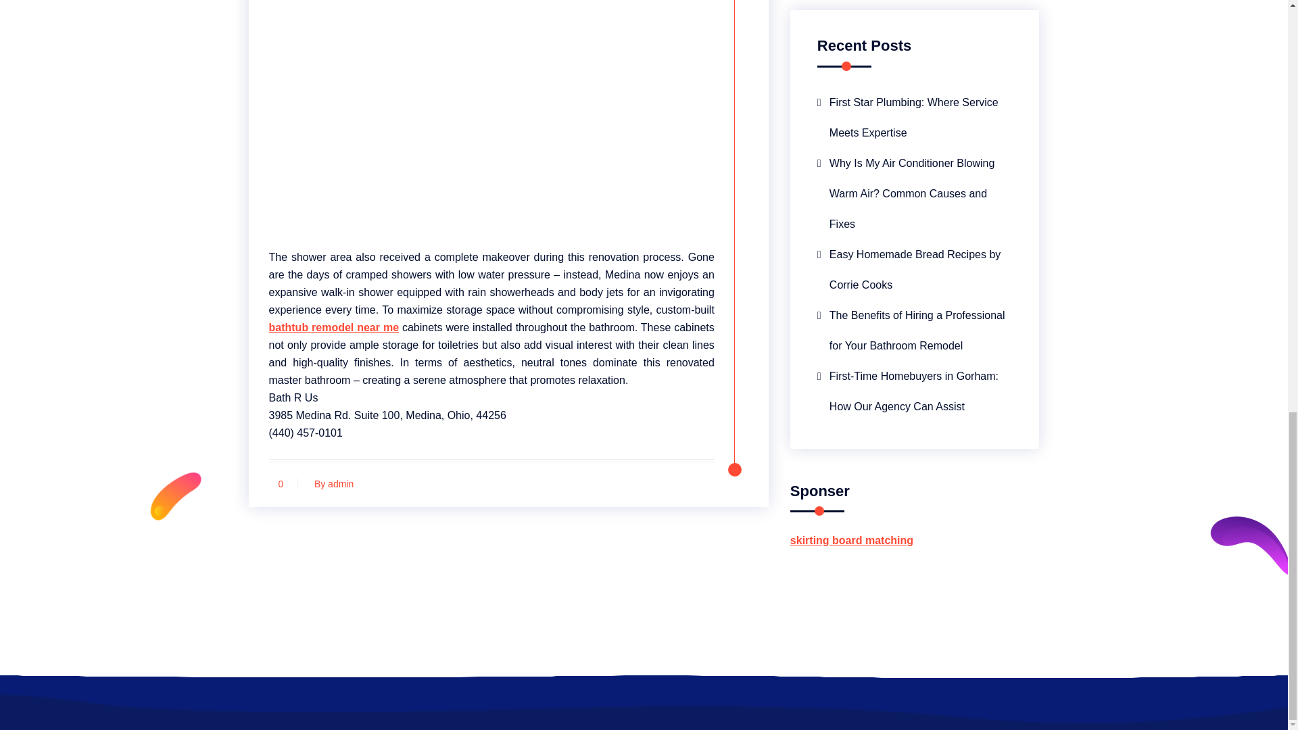  Describe the element at coordinates (334, 327) in the screenshot. I see `bathtub remodel near me` at that location.